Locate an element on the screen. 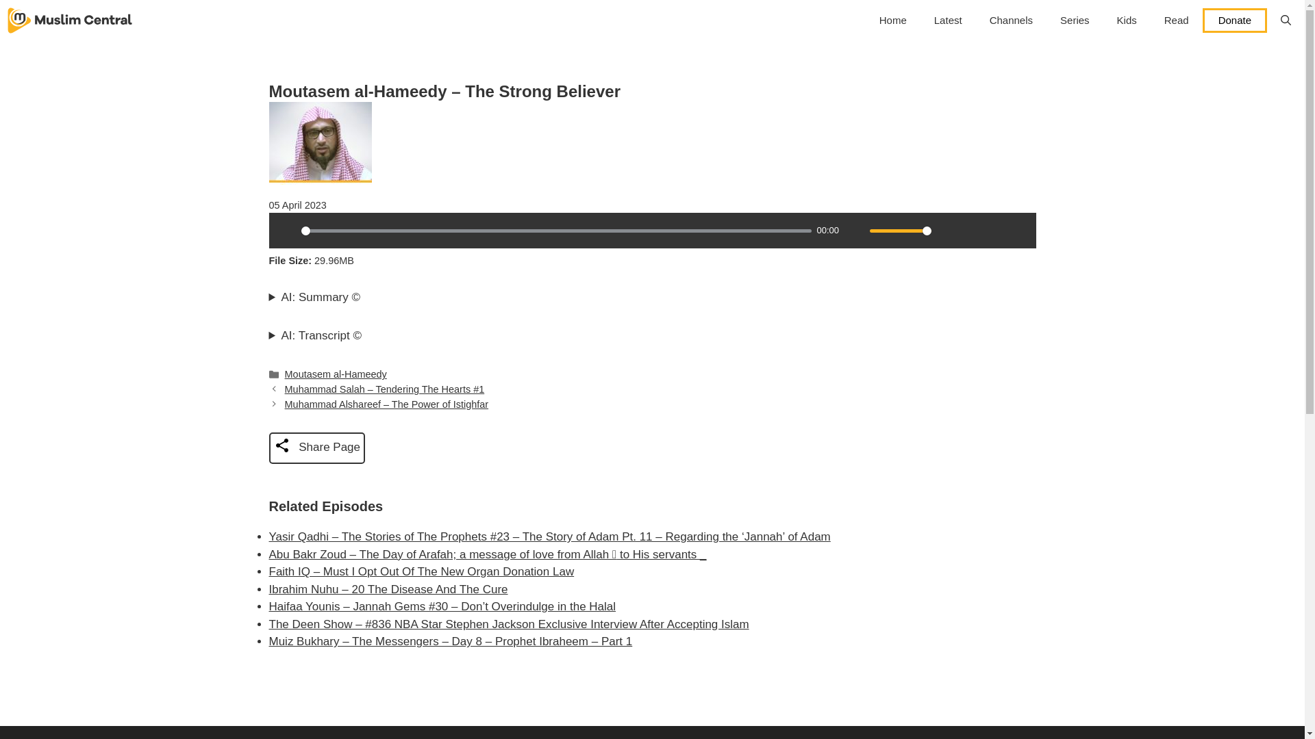  1 is located at coordinates (900, 231).